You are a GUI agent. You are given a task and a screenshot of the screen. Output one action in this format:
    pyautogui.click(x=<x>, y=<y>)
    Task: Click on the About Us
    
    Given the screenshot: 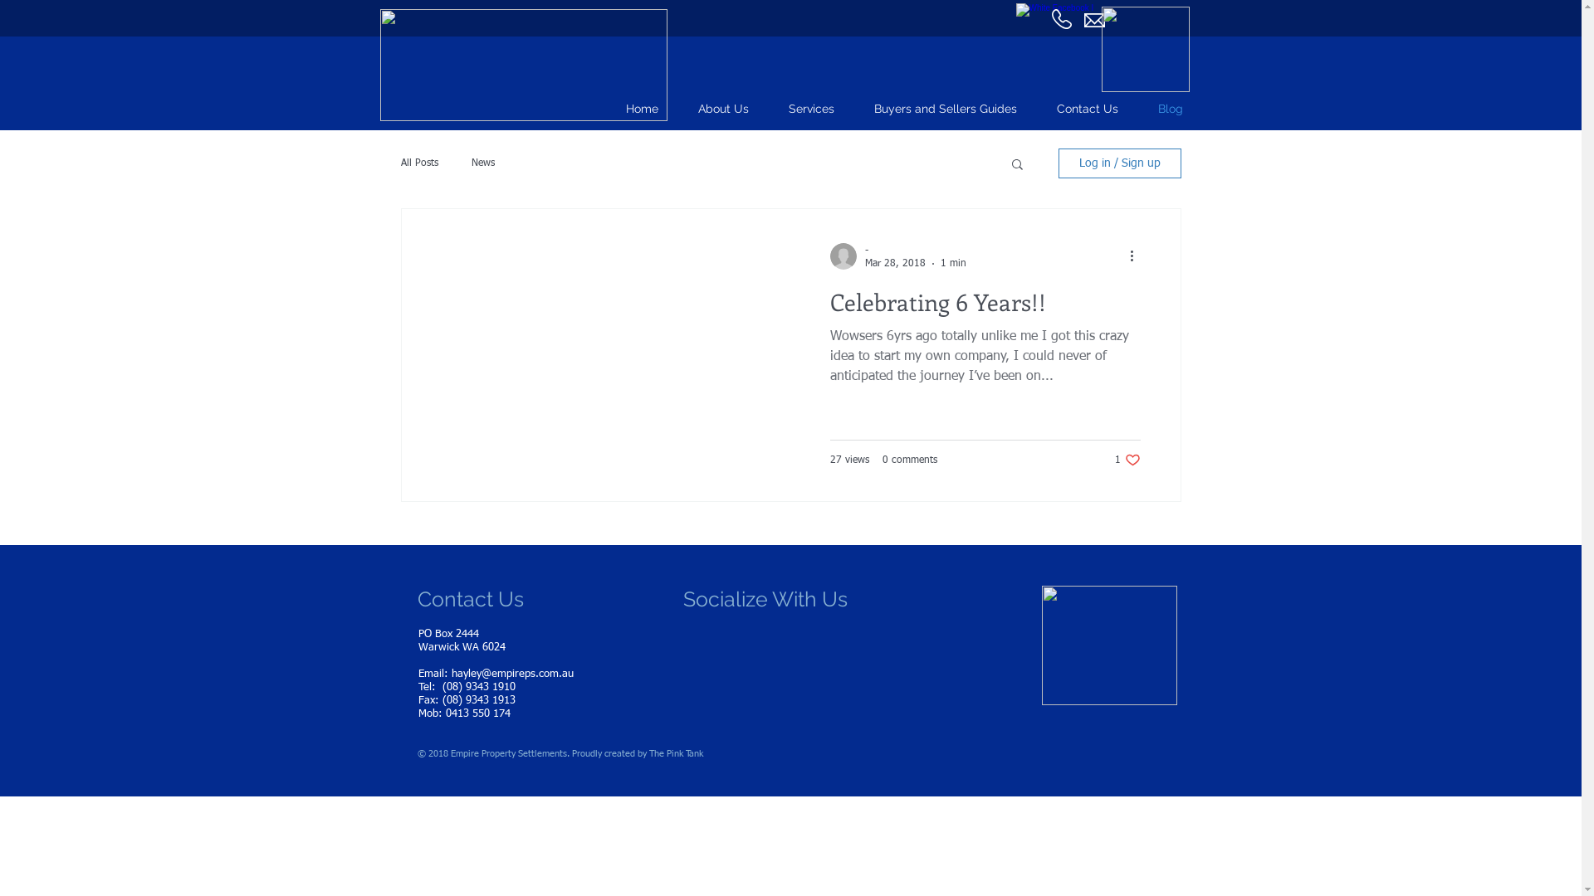 What is the action you would take?
    pyautogui.click(x=724, y=110)
    